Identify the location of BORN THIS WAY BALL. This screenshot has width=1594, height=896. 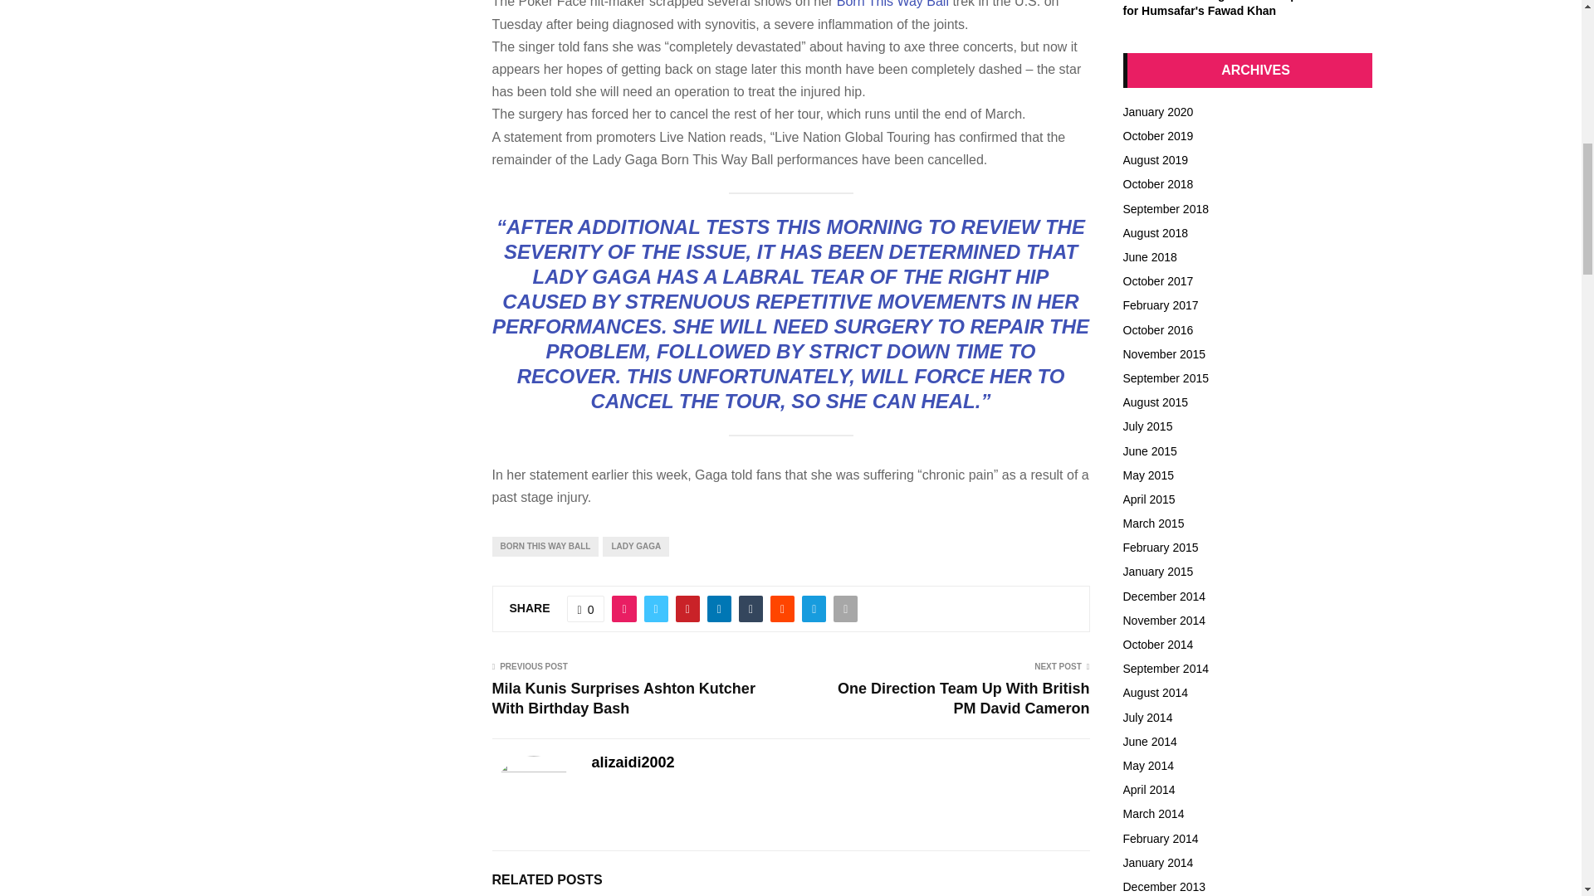
(545, 546).